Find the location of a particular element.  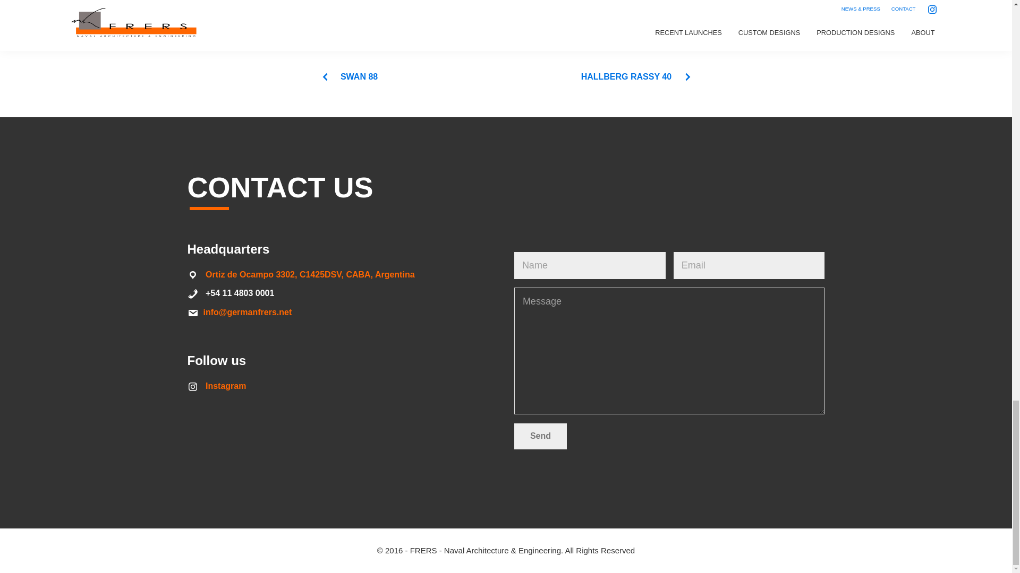

Instagram is located at coordinates (225, 386).